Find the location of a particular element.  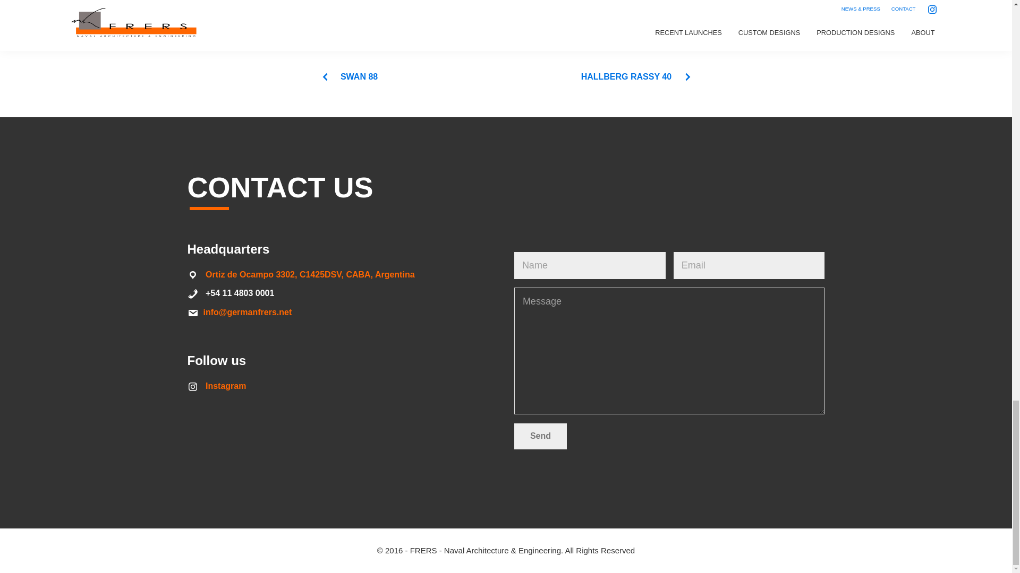

Instagram is located at coordinates (225, 386).